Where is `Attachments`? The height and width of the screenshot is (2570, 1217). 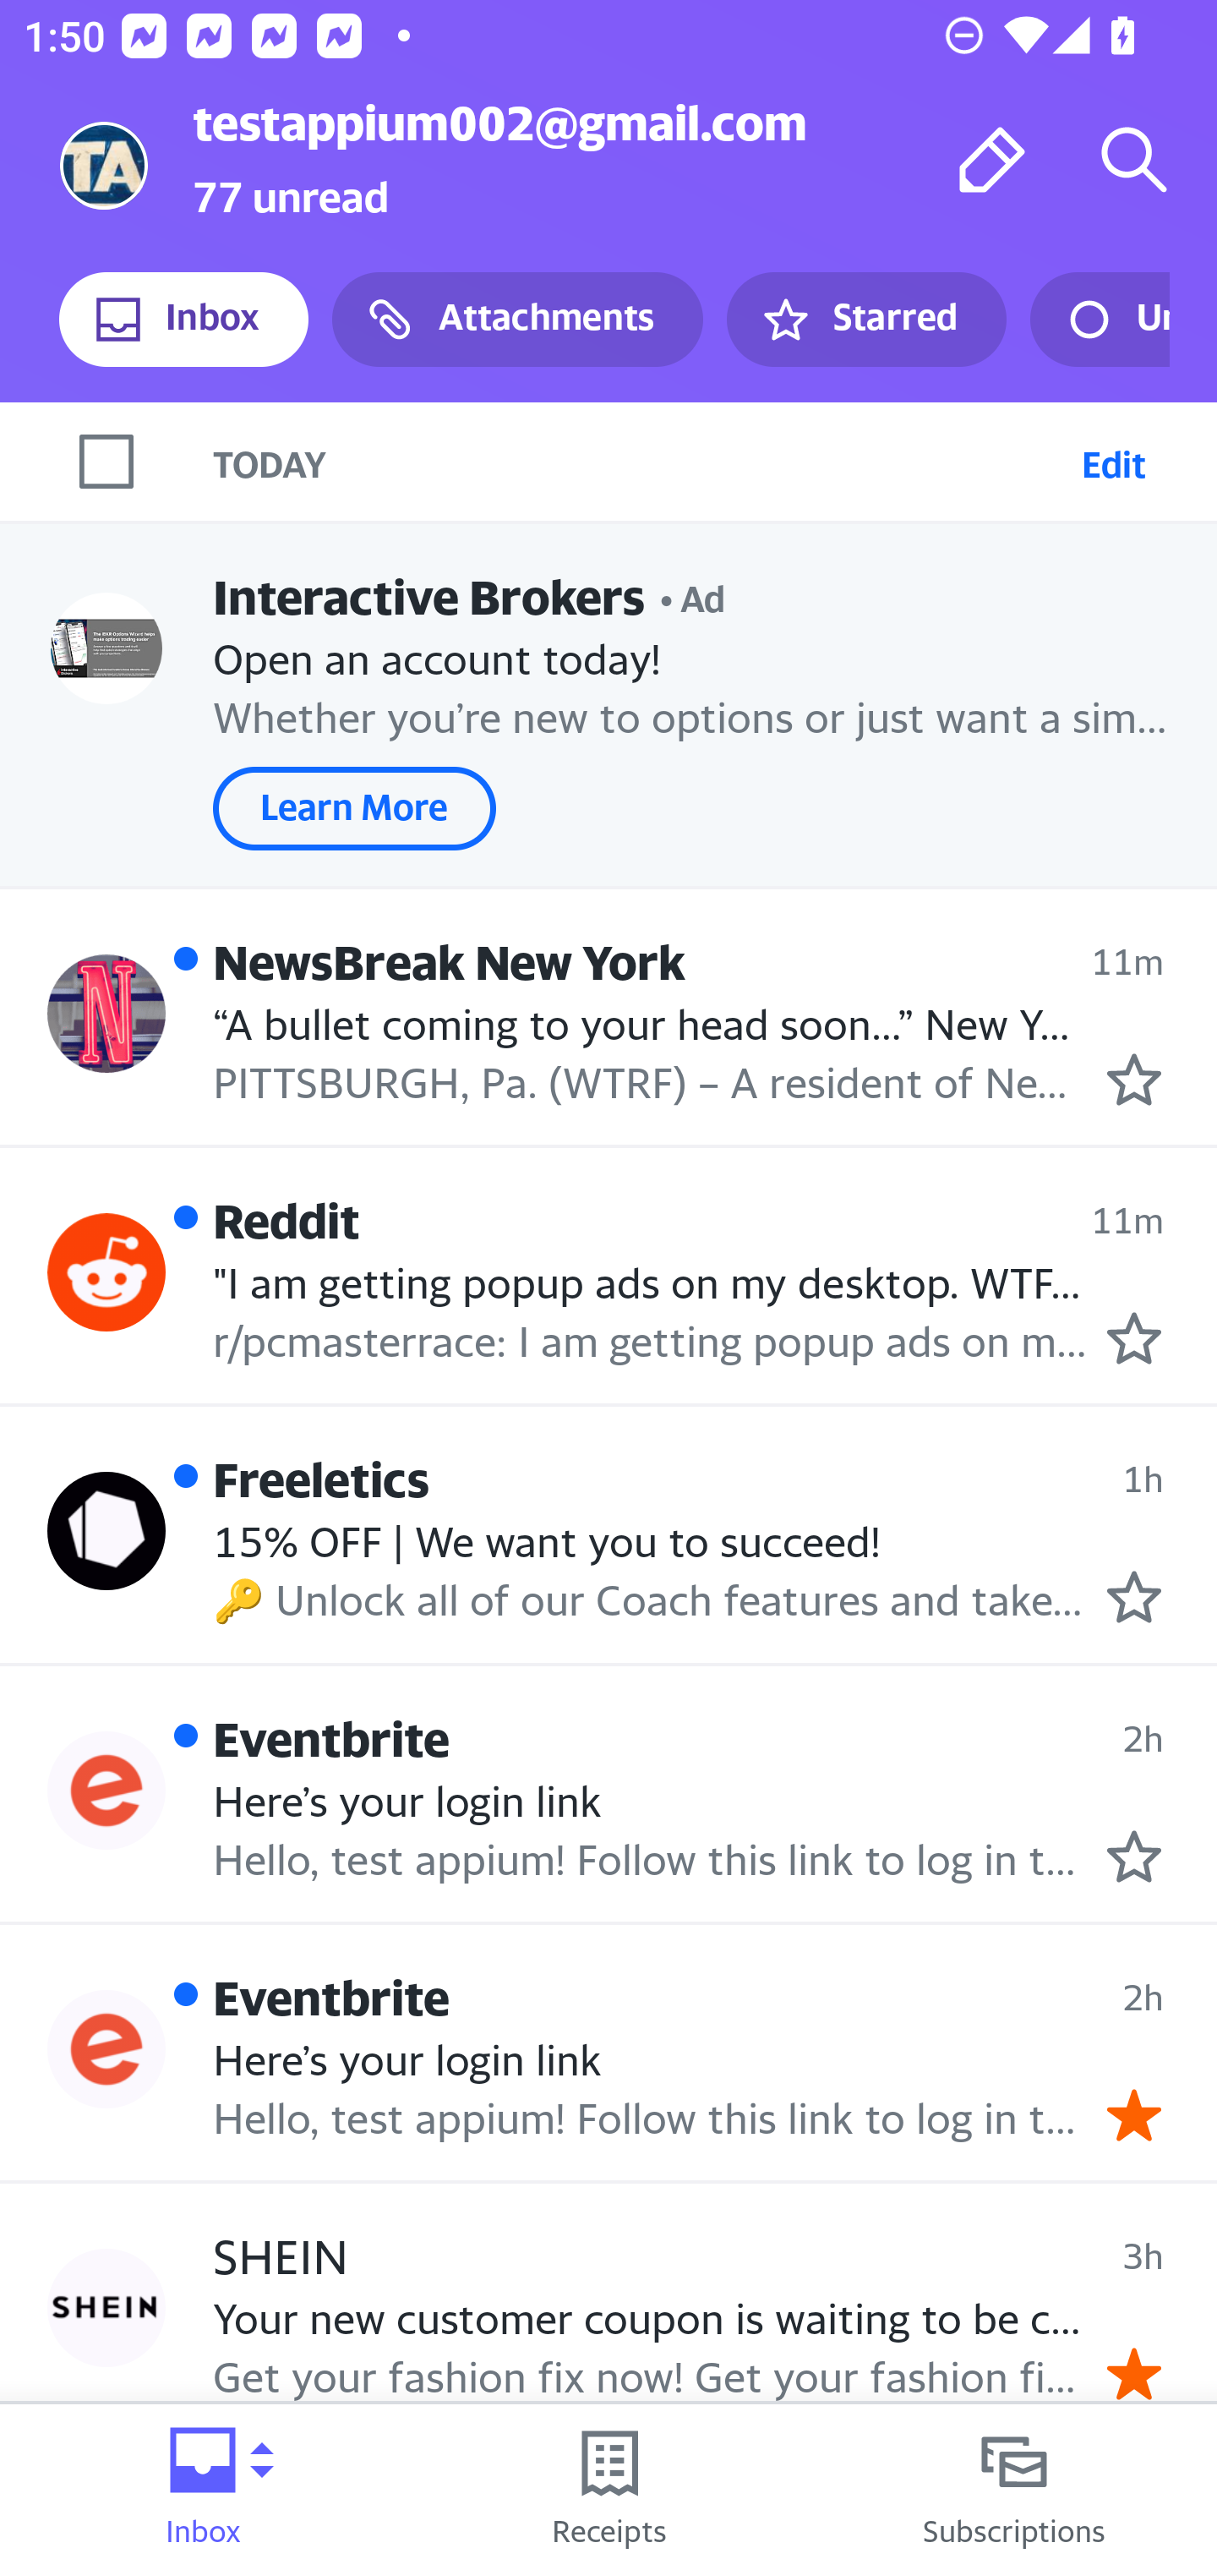
Attachments is located at coordinates (517, 320).